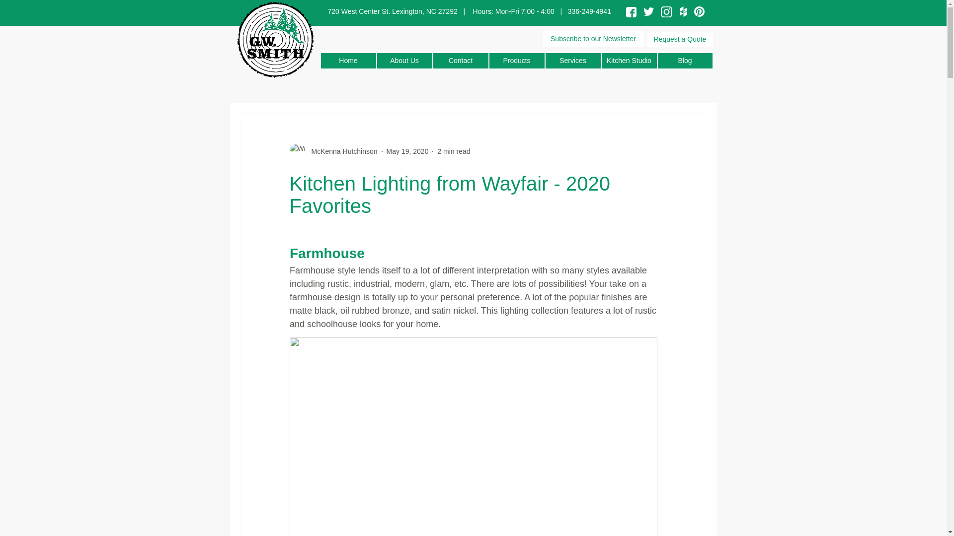 The width and height of the screenshot is (954, 536). What do you see at coordinates (407, 151) in the screenshot?
I see `May 19, 2020` at bounding box center [407, 151].